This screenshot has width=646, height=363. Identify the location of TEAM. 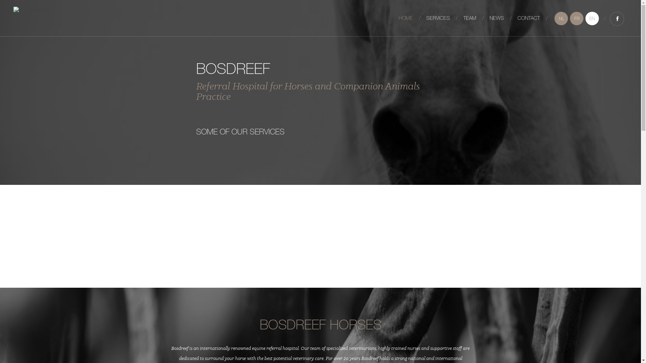
(470, 19).